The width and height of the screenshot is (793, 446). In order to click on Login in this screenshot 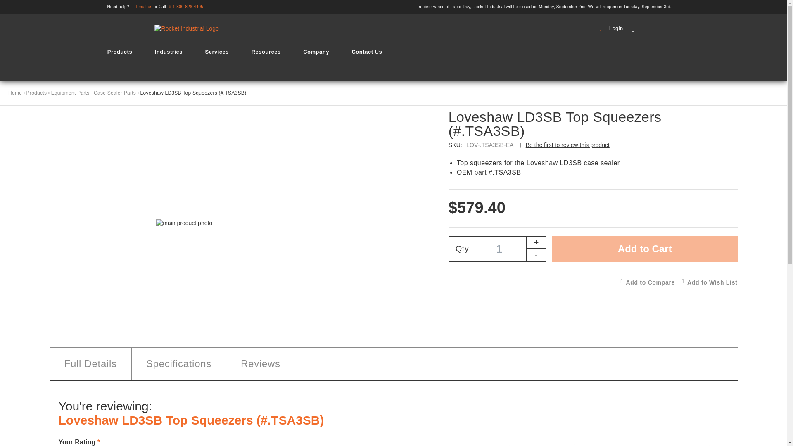, I will do `click(612, 28)`.